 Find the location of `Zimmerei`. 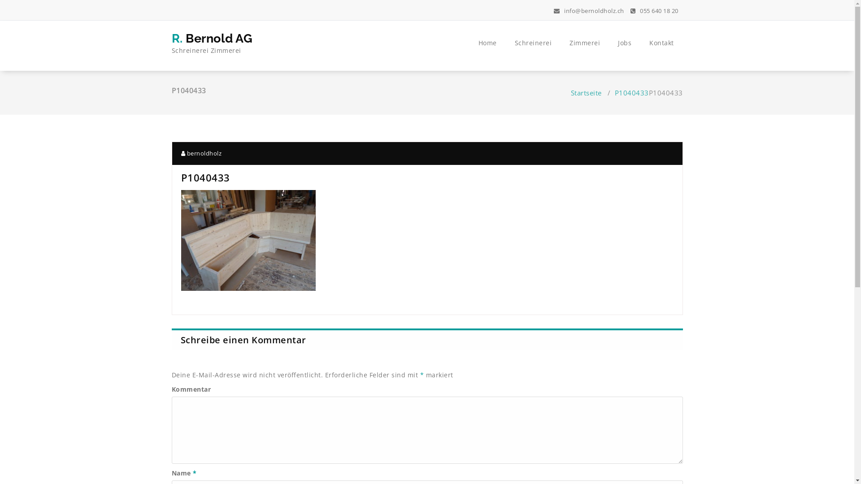

Zimmerei is located at coordinates (585, 43).